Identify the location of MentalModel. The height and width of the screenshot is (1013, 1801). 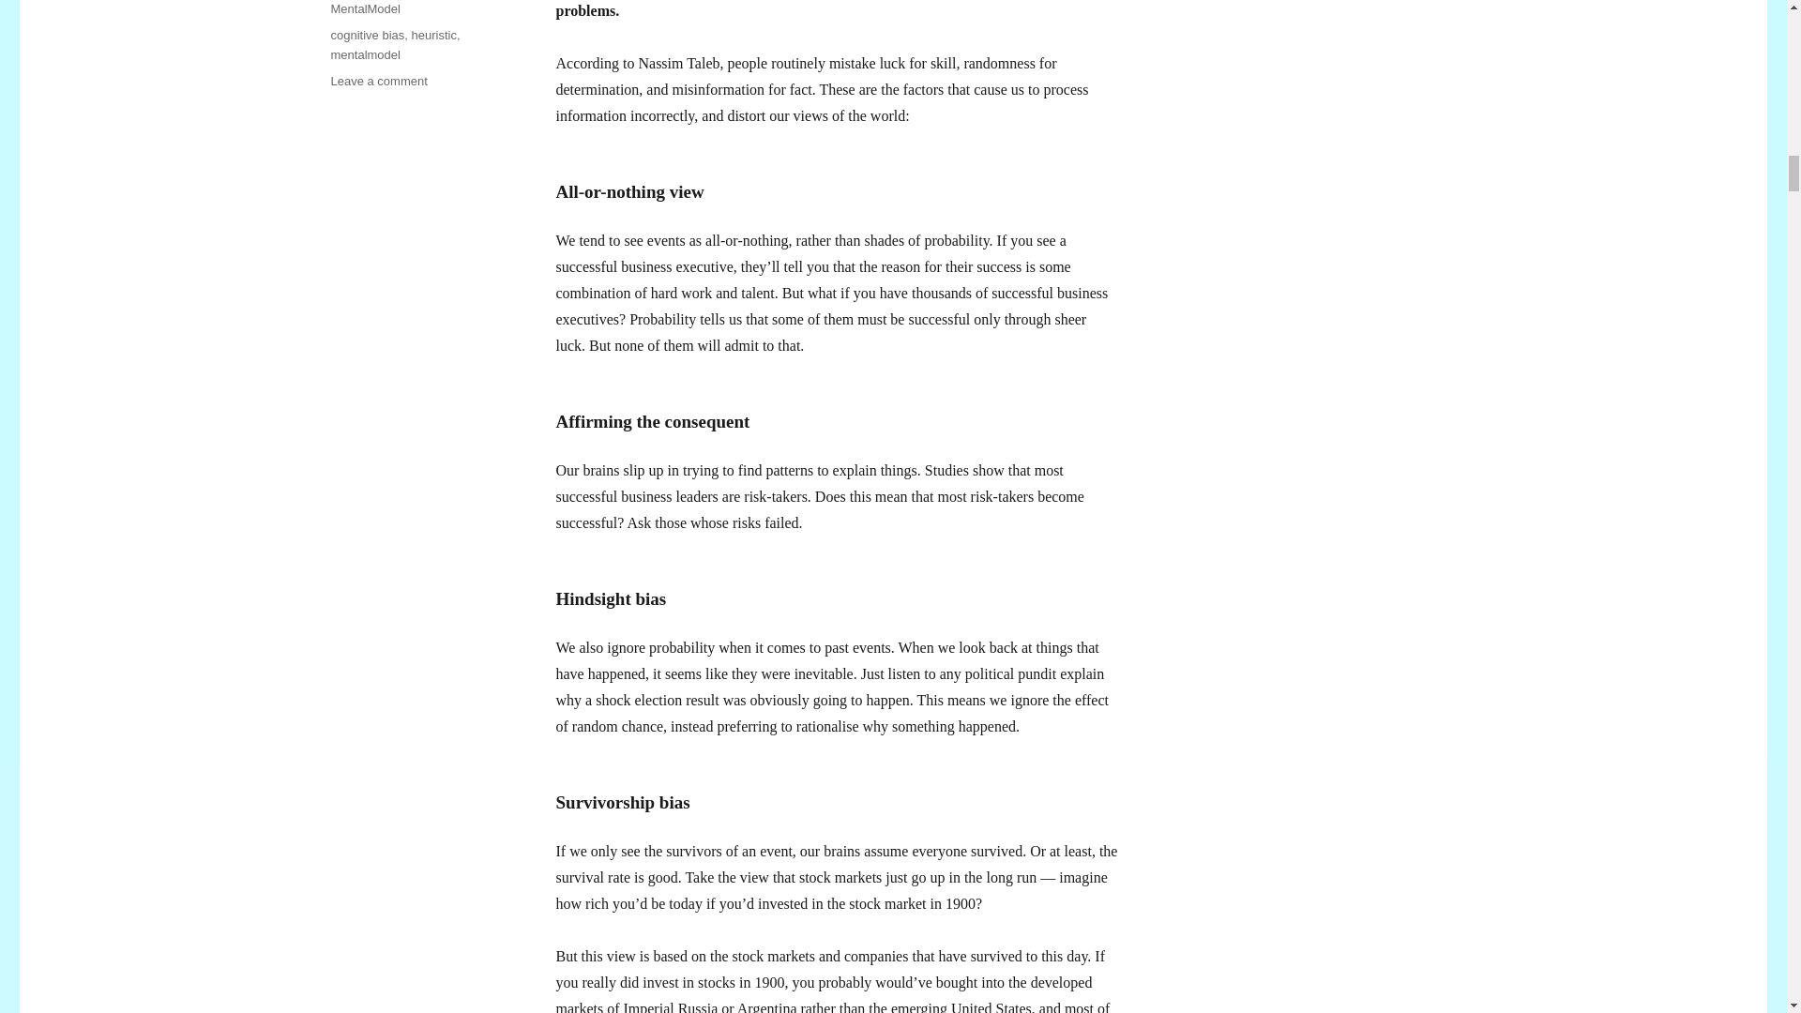
(364, 9).